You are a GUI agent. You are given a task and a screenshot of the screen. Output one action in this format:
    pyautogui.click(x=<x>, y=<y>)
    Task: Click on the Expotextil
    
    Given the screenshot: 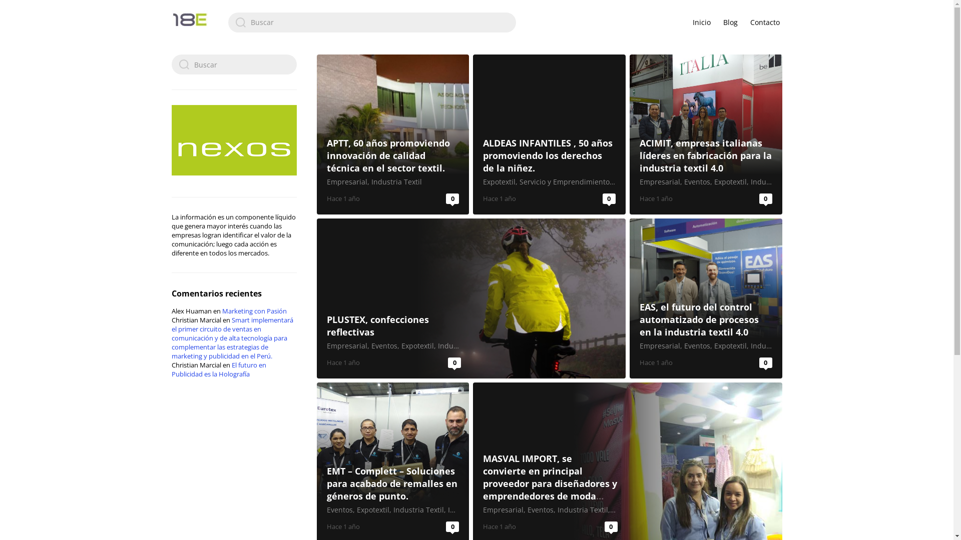 What is the action you would take?
    pyautogui.click(x=731, y=182)
    